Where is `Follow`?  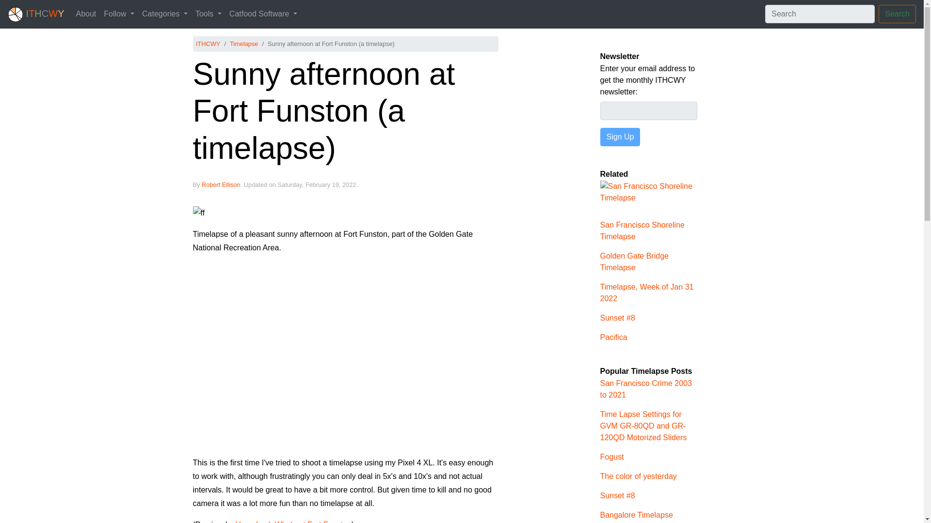
Follow is located at coordinates (118, 14).